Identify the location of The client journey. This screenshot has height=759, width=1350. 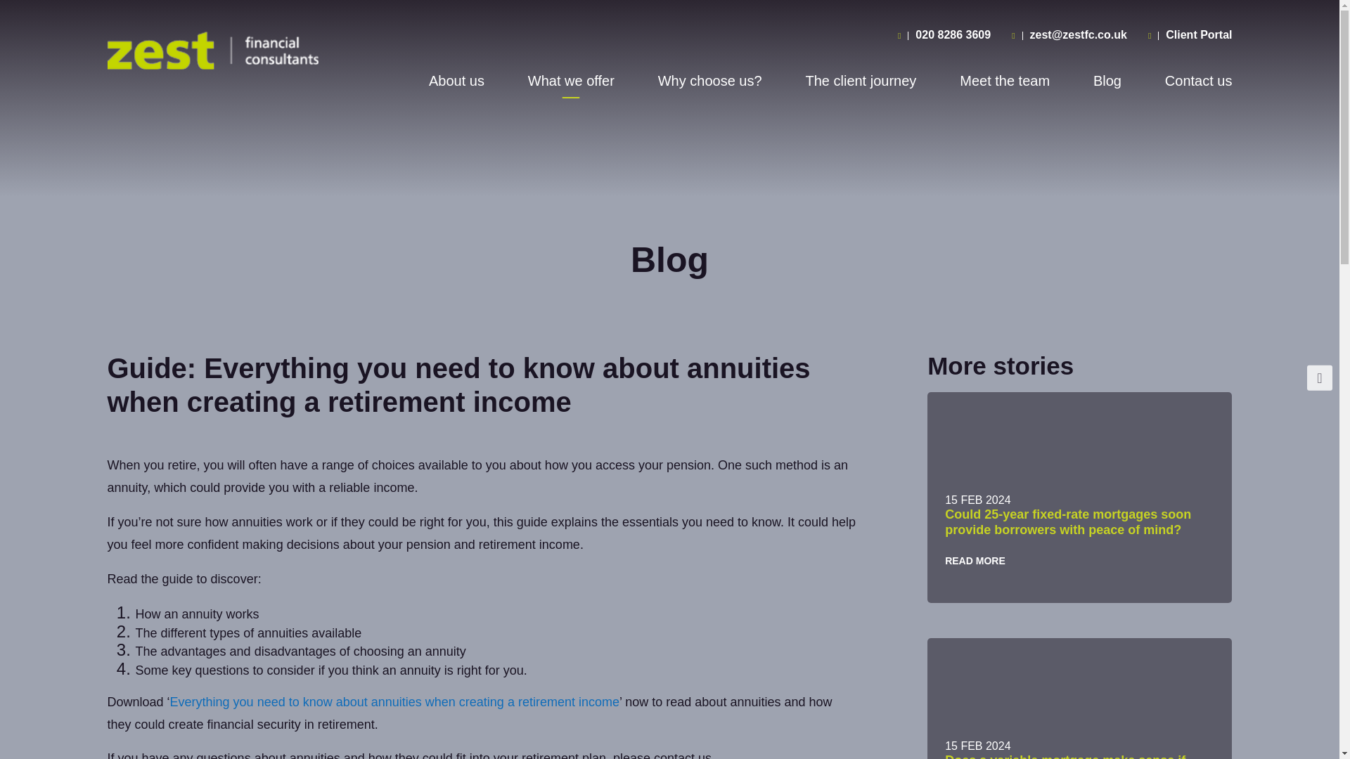
(861, 84).